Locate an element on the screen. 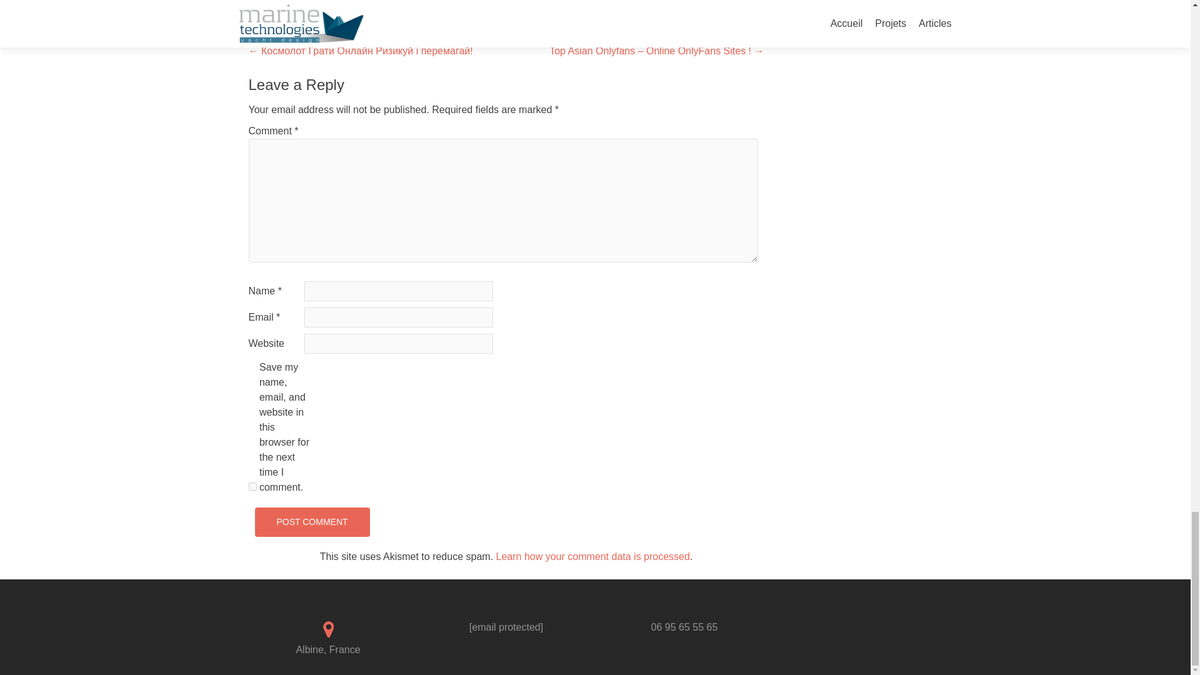  yes is located at coordinates (252, 486).